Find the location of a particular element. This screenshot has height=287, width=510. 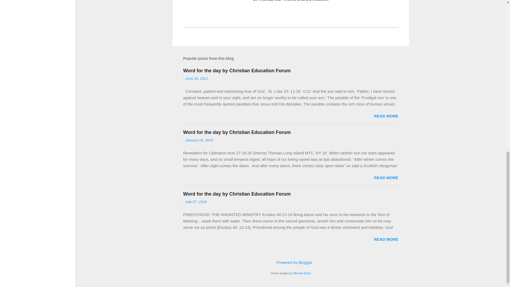

July 07, 2018 is located at coordinates (196, 201).